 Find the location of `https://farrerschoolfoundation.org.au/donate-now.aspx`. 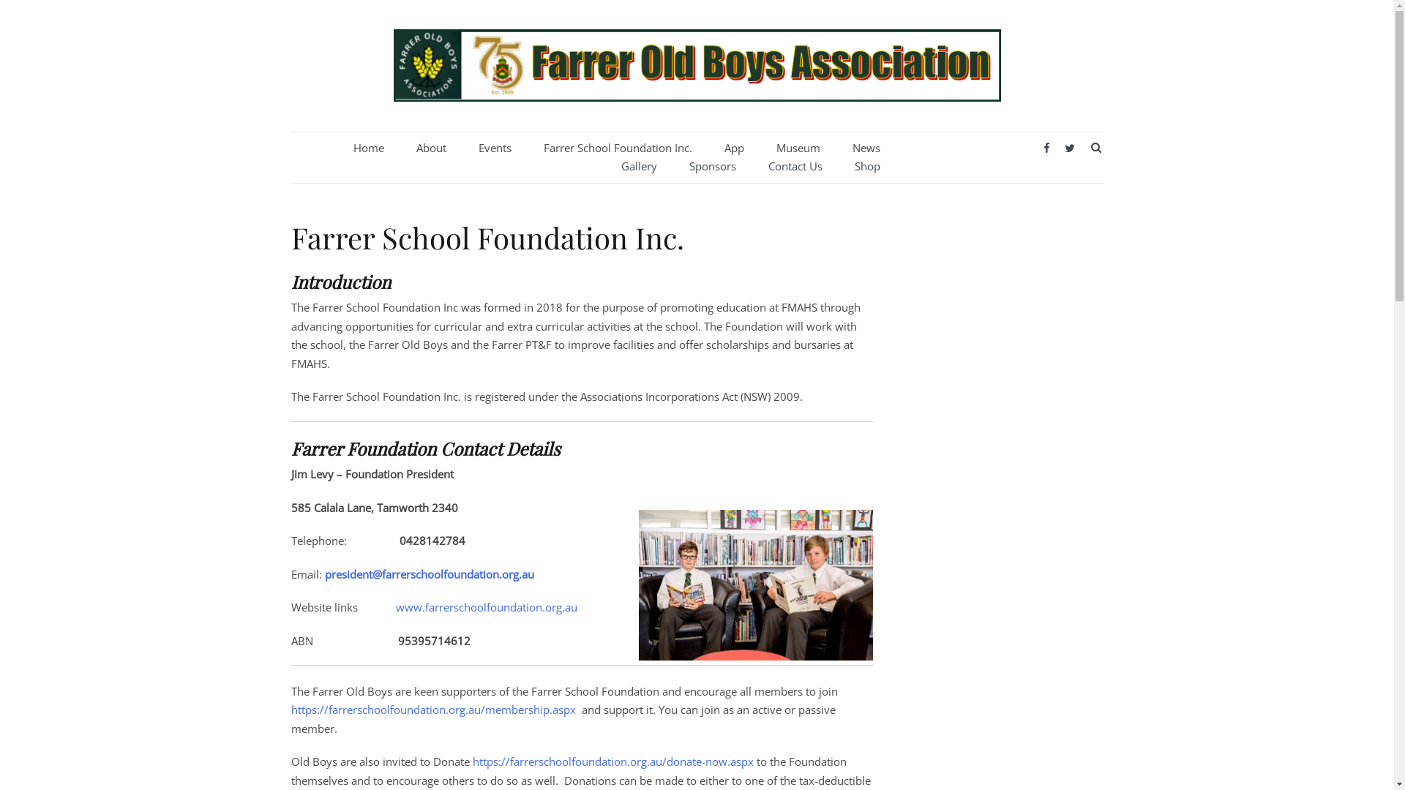

https://farrerschoolfoundation.org.au/donate-now.aspx is located at coordinates (613, 761).